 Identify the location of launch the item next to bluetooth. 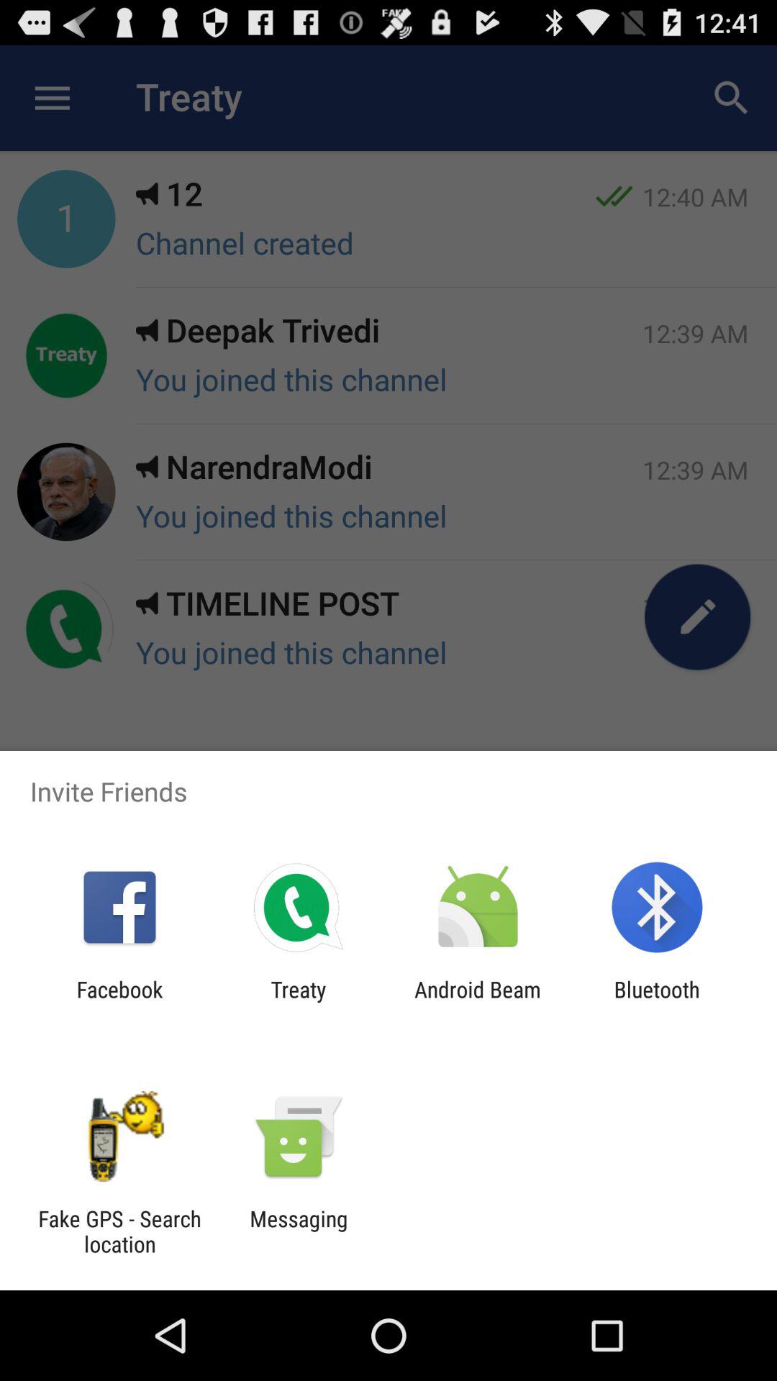
(478, 1002).